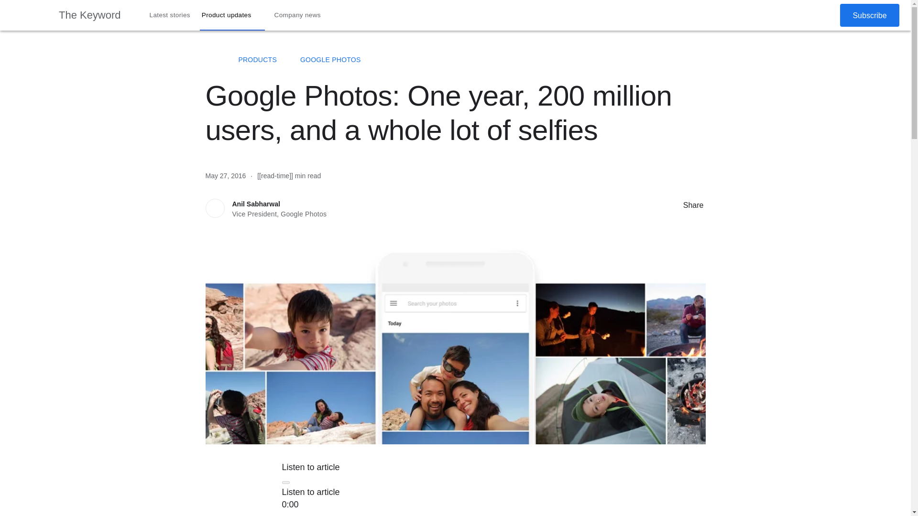 The width and height of the screenshot is (918, 516). I want to click on Product updates, so click(232, 15).